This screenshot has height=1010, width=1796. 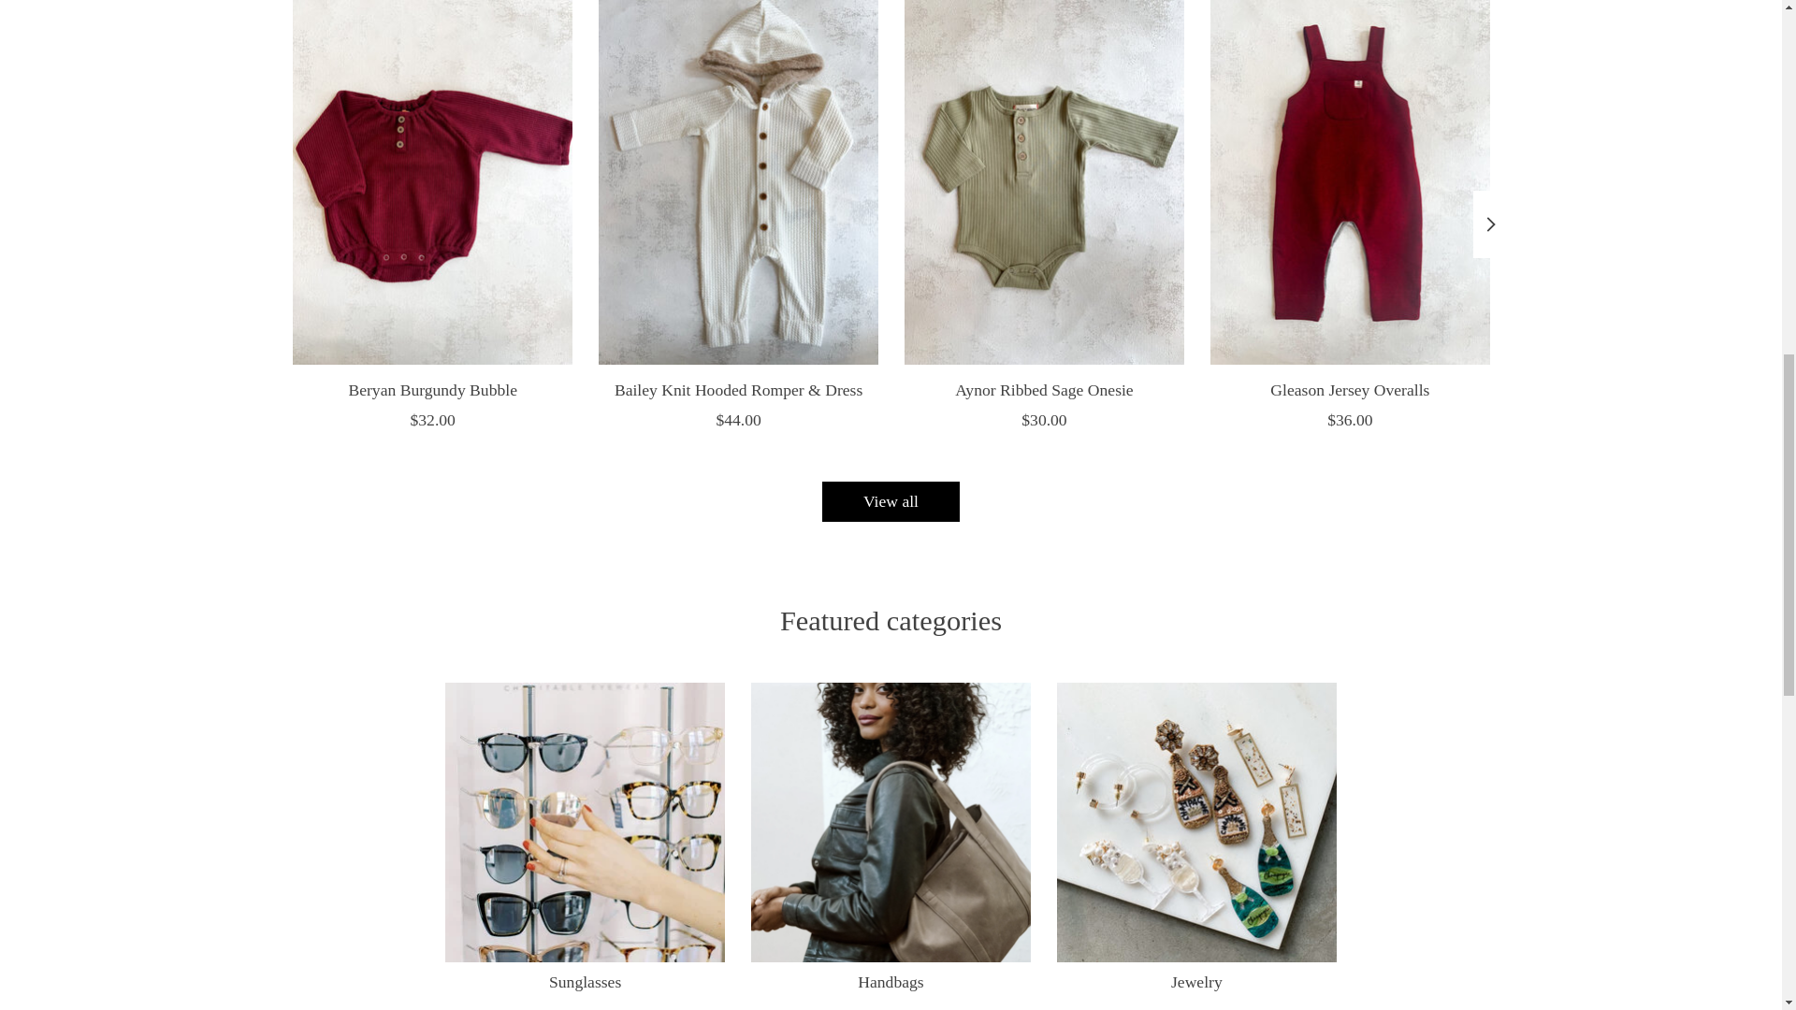 I want to click on Handbags, so click(x=891, y=823).